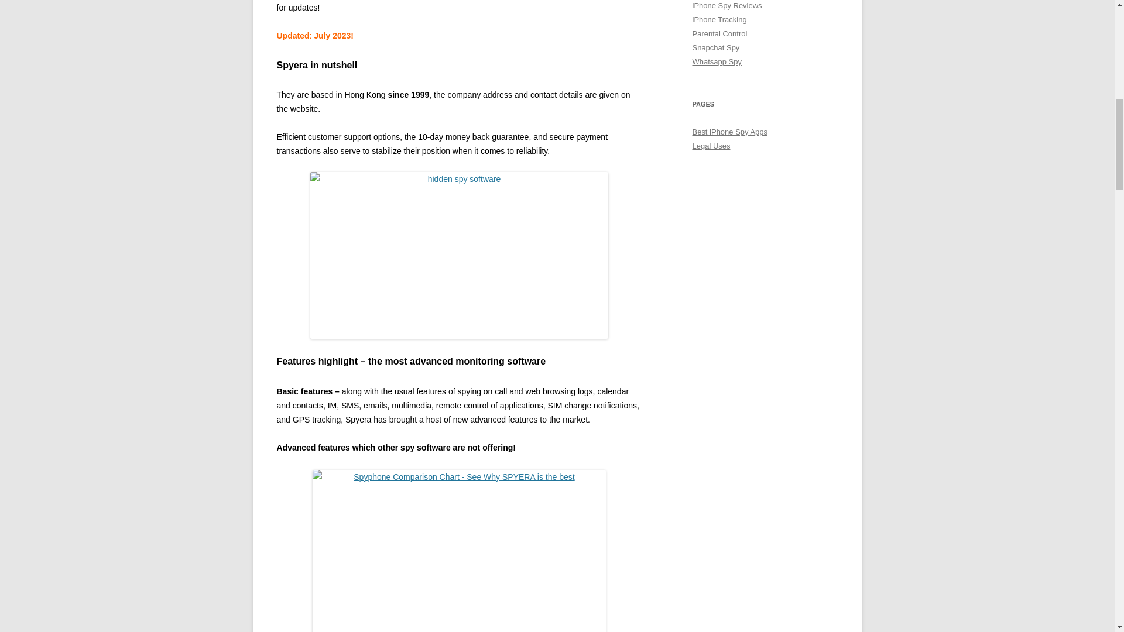  Describe the element at coordinates (459, 255) in the screenshot. I see `hidden spy software` at that location.